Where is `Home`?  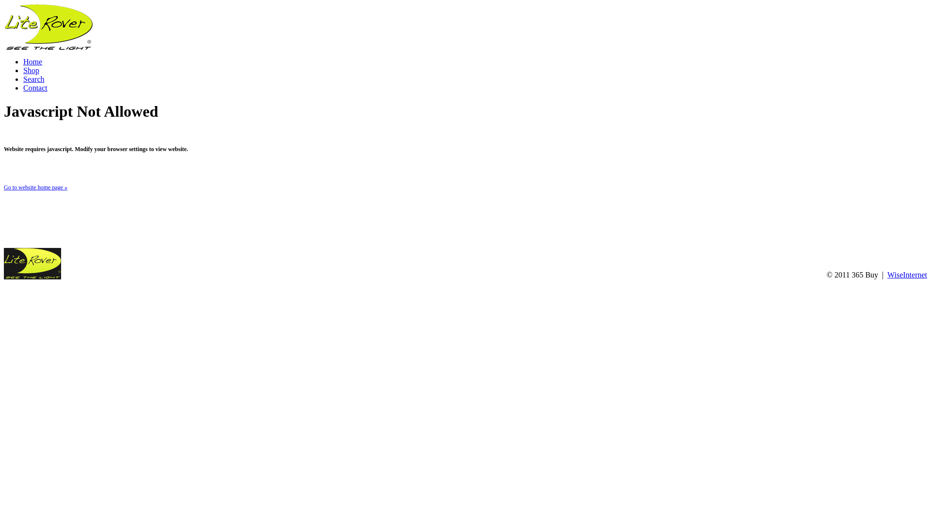
Home is located at coordinates (33, 62).